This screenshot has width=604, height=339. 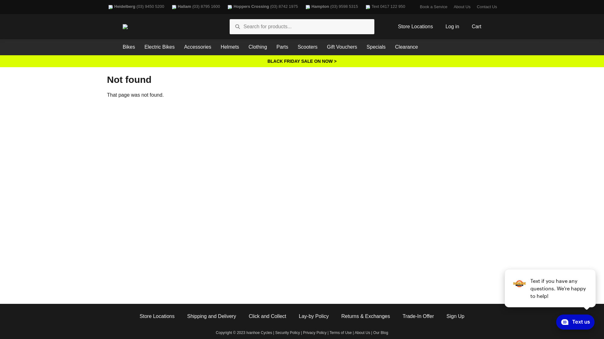 What do you see at coordinates (418, 316) in the screenshot?
I see `Trade-In Offer` at bounding box center [418, 316].